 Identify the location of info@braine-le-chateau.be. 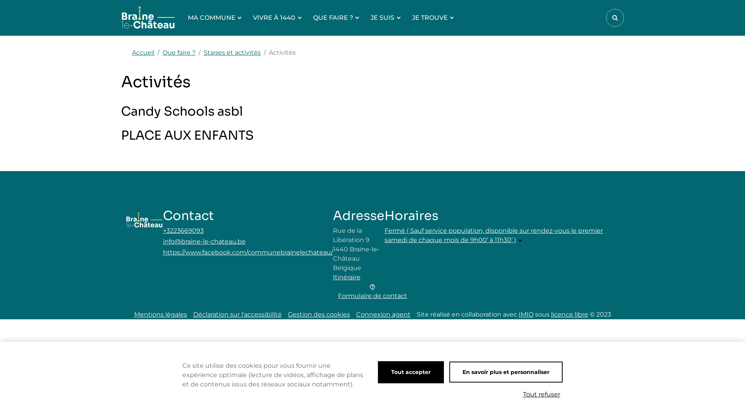
(248, 241).